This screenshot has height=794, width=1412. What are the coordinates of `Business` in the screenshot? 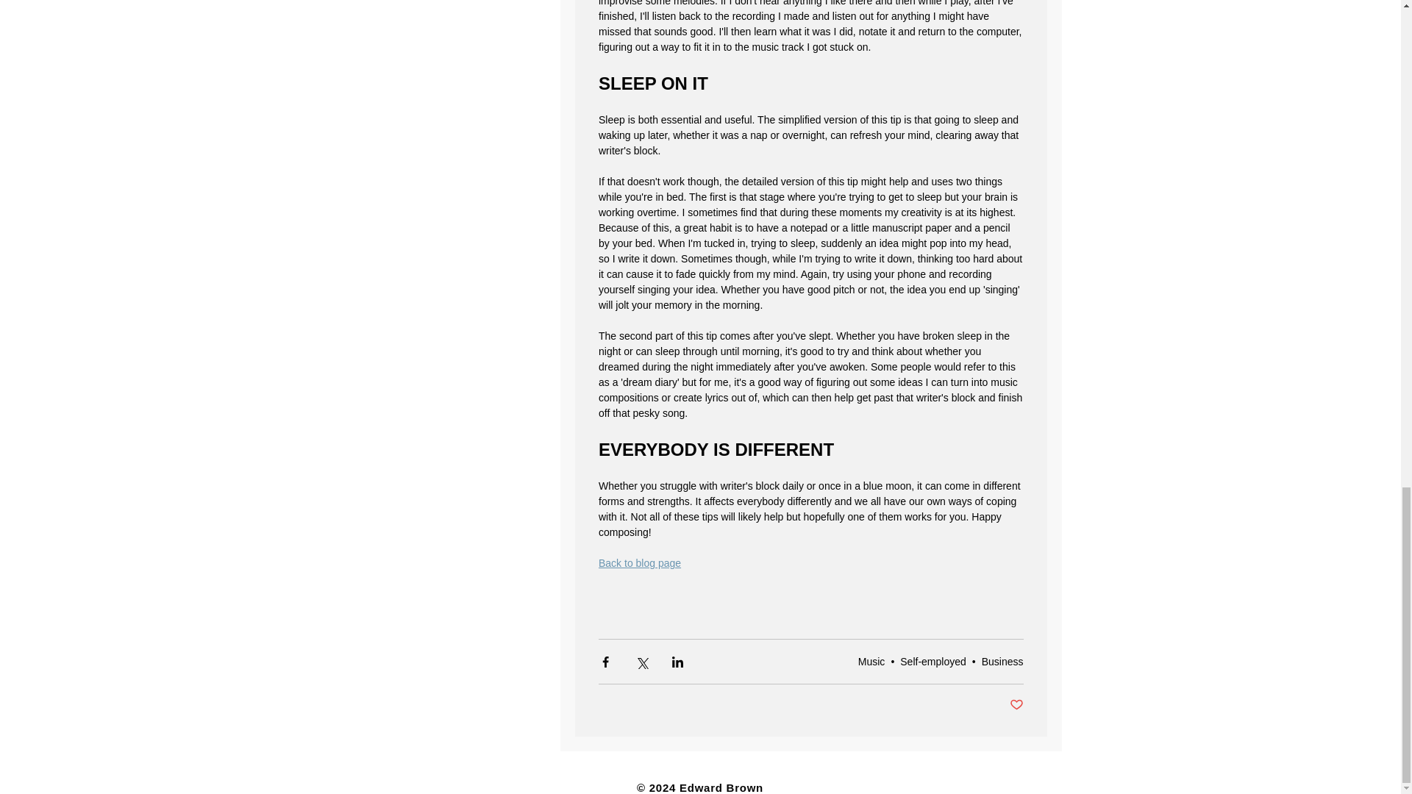 It's located at (1002, 662).